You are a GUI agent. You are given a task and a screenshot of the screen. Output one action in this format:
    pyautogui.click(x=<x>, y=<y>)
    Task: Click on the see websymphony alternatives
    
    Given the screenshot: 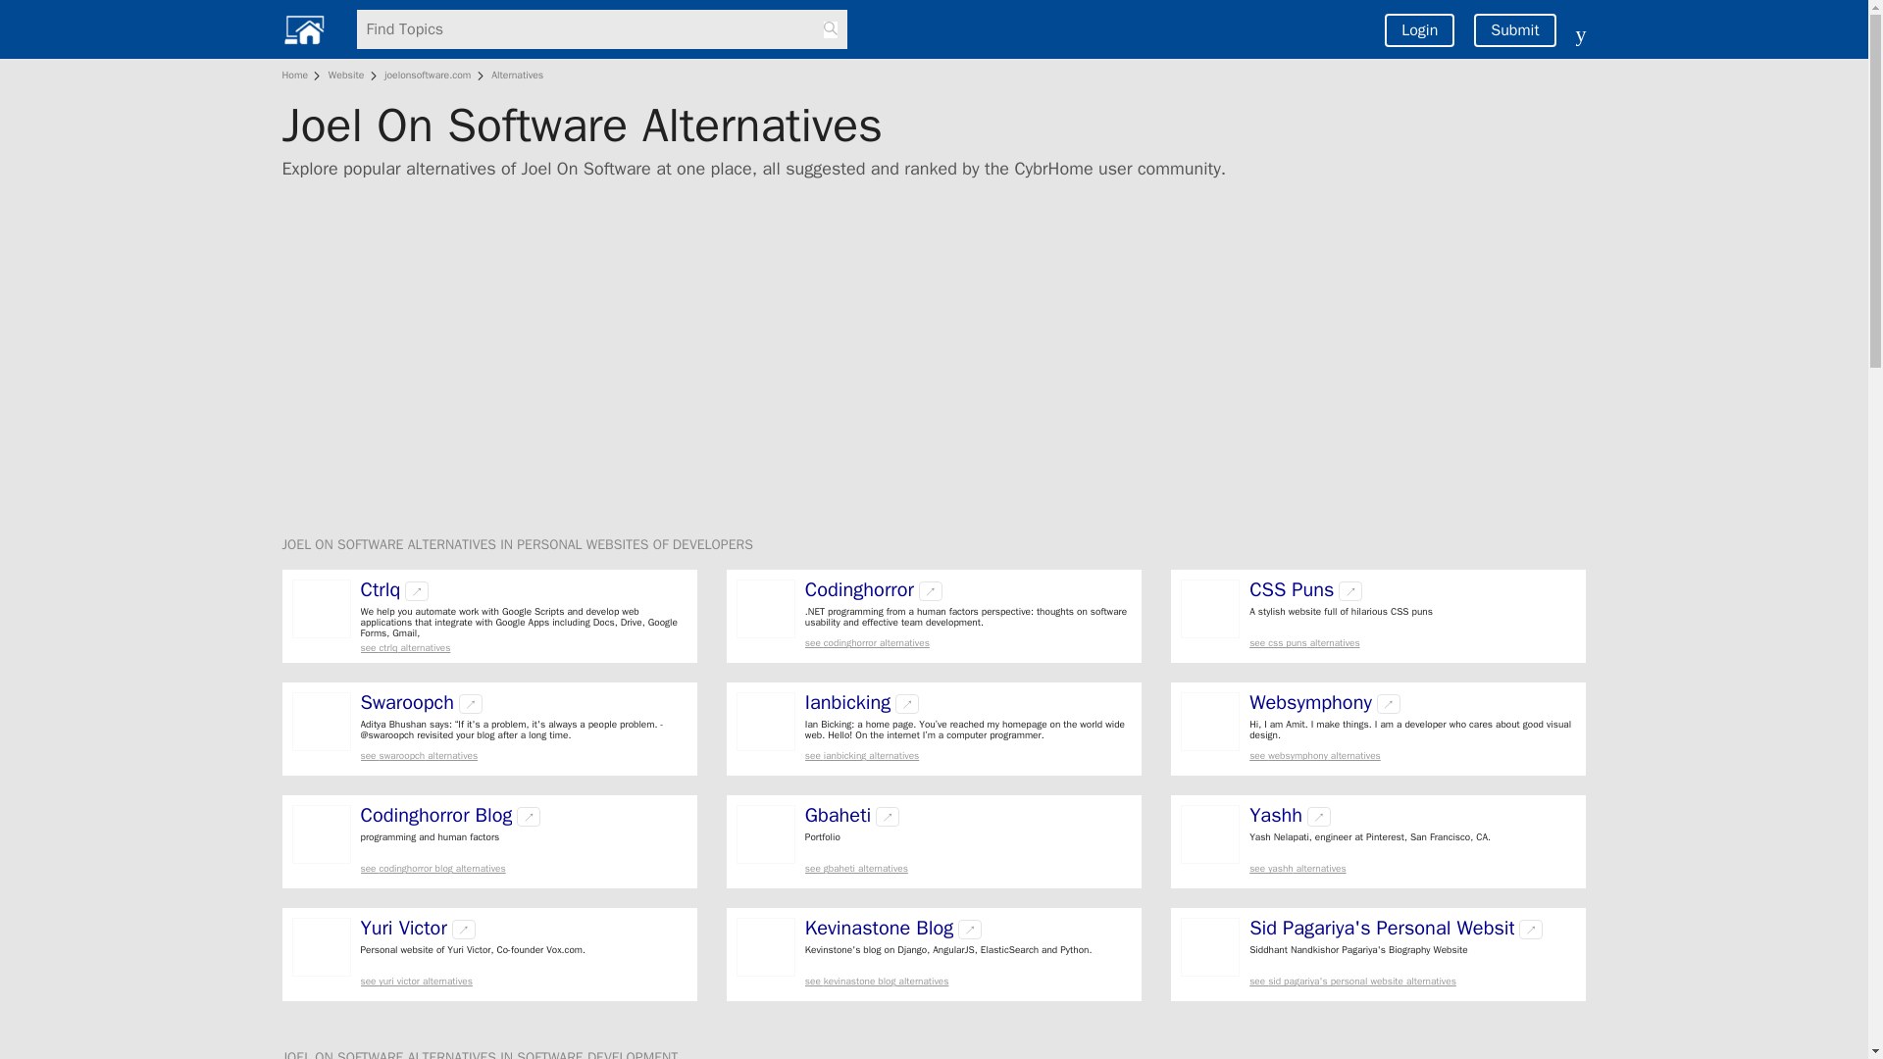 What is the action you would take?
    pyautogui.click(x=1412, y=755)
    